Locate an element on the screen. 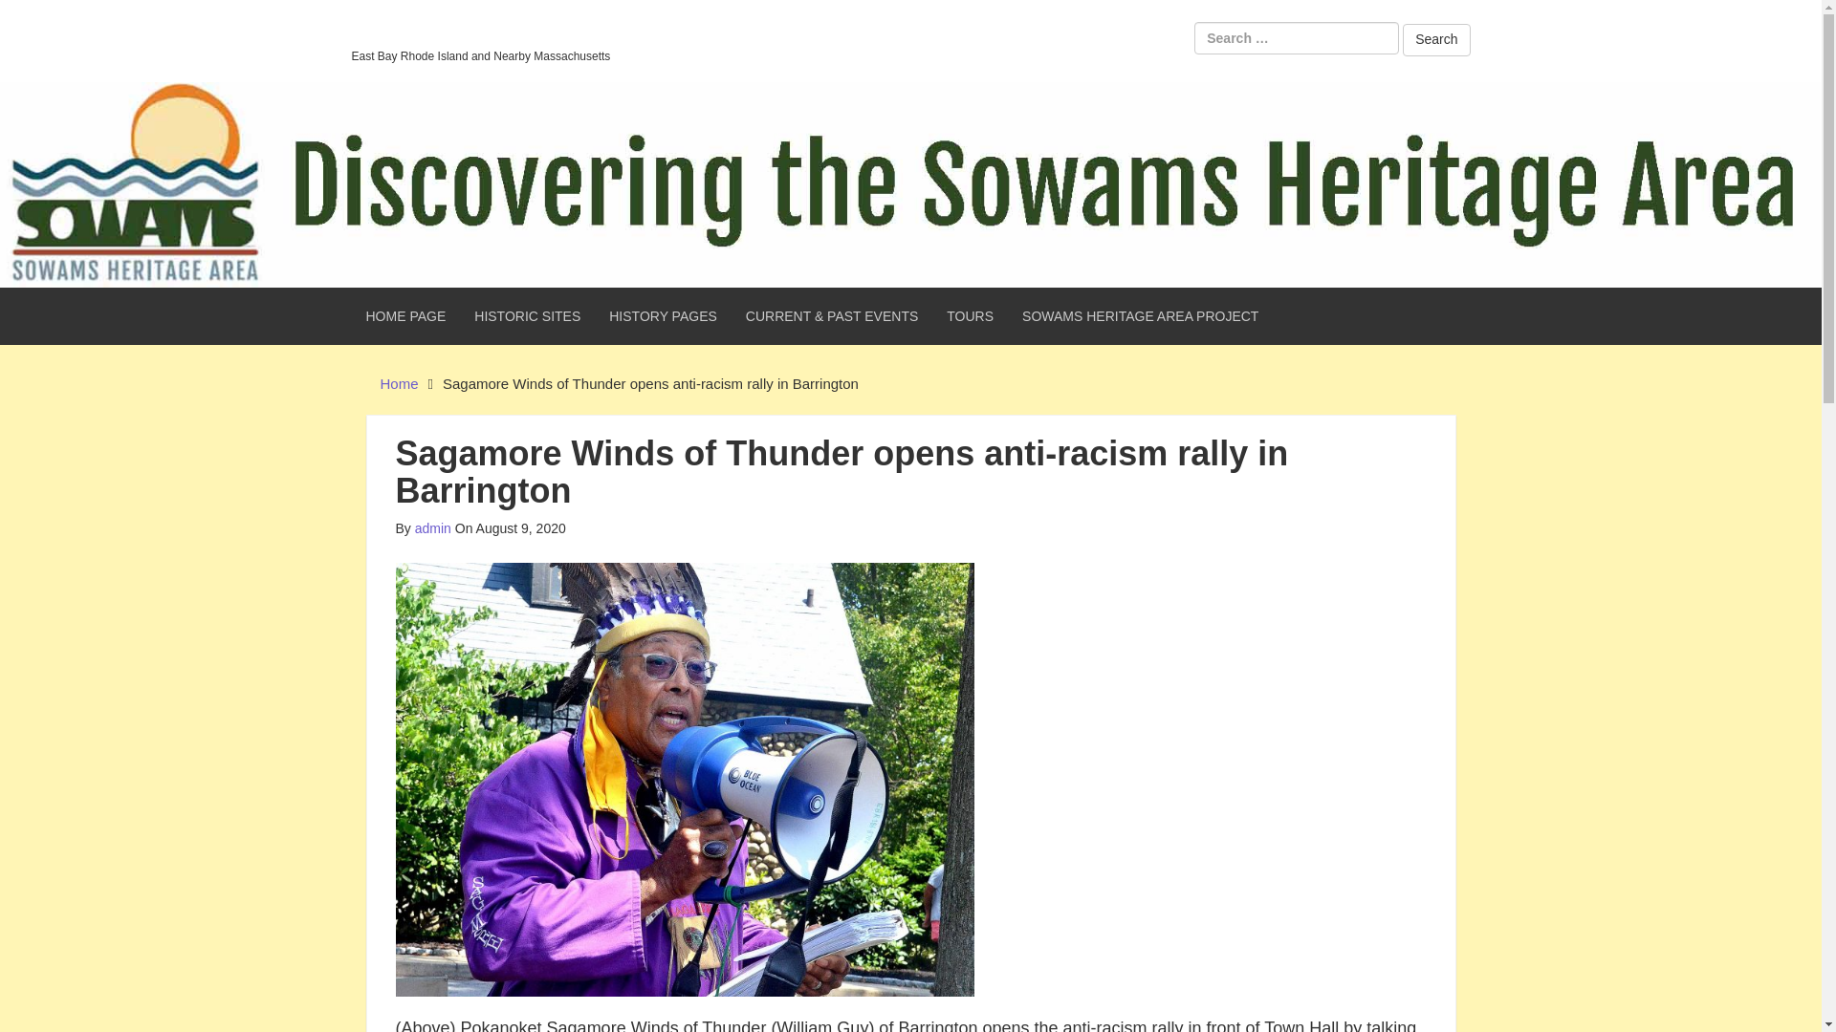 This screenshot has width=1836, height=1032. Sunday, August 9, 2020, 10:22 pm is located at coordinates (511, 527).